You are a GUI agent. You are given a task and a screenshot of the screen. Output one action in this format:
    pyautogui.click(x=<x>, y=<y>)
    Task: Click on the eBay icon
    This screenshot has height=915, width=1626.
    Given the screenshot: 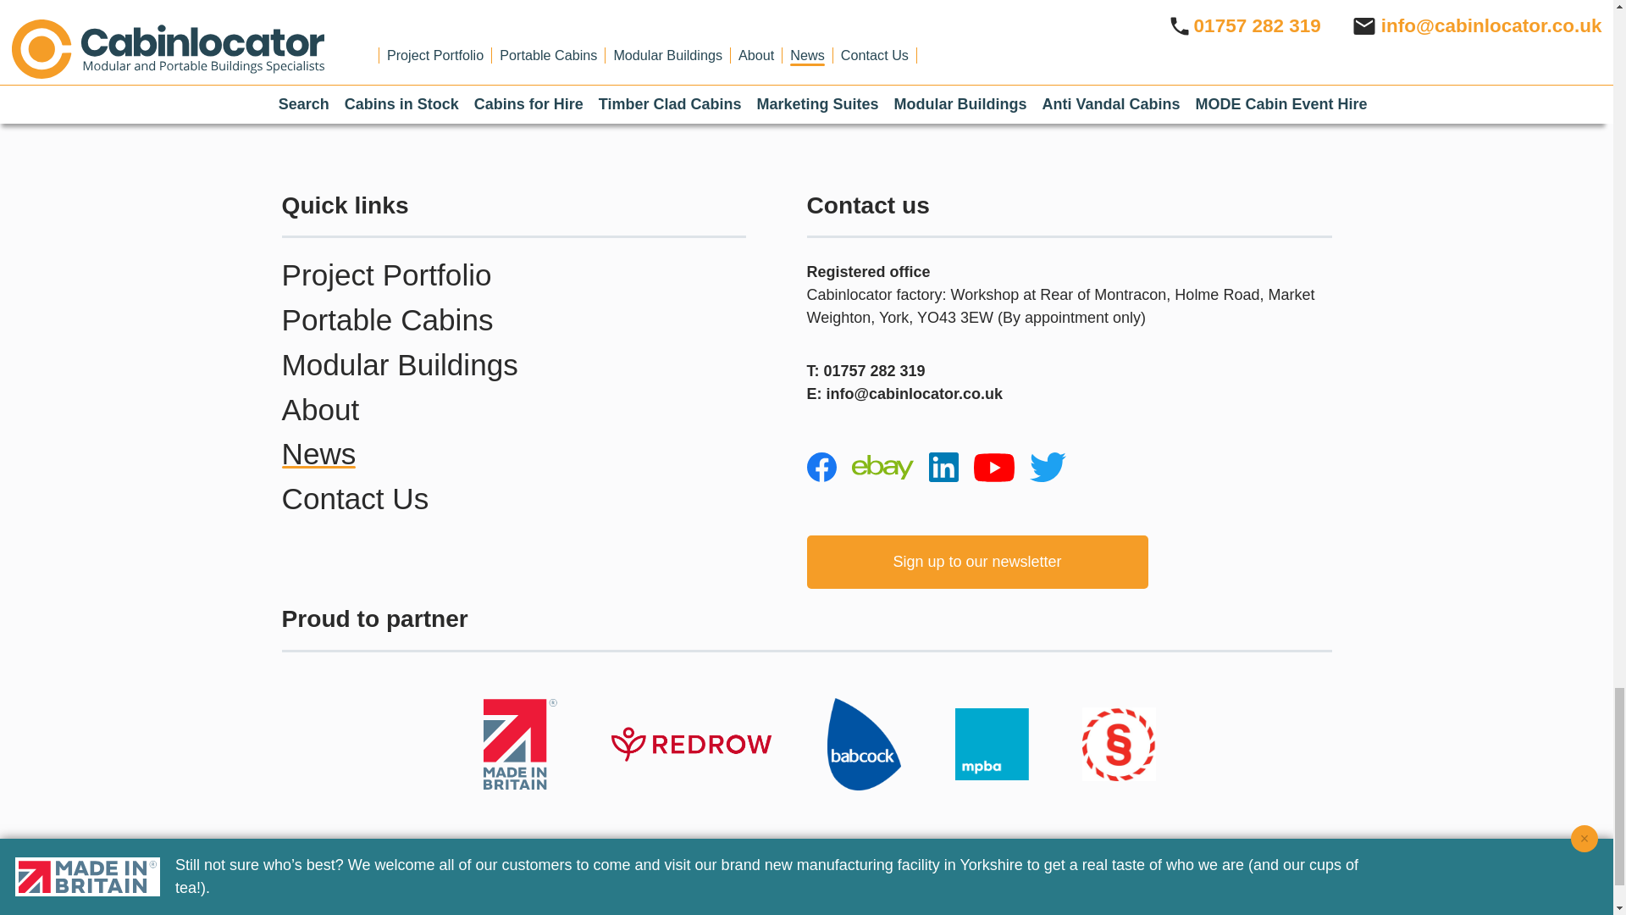 What is the action you would take?
    pyautogui.click(x=882, y=467)
    